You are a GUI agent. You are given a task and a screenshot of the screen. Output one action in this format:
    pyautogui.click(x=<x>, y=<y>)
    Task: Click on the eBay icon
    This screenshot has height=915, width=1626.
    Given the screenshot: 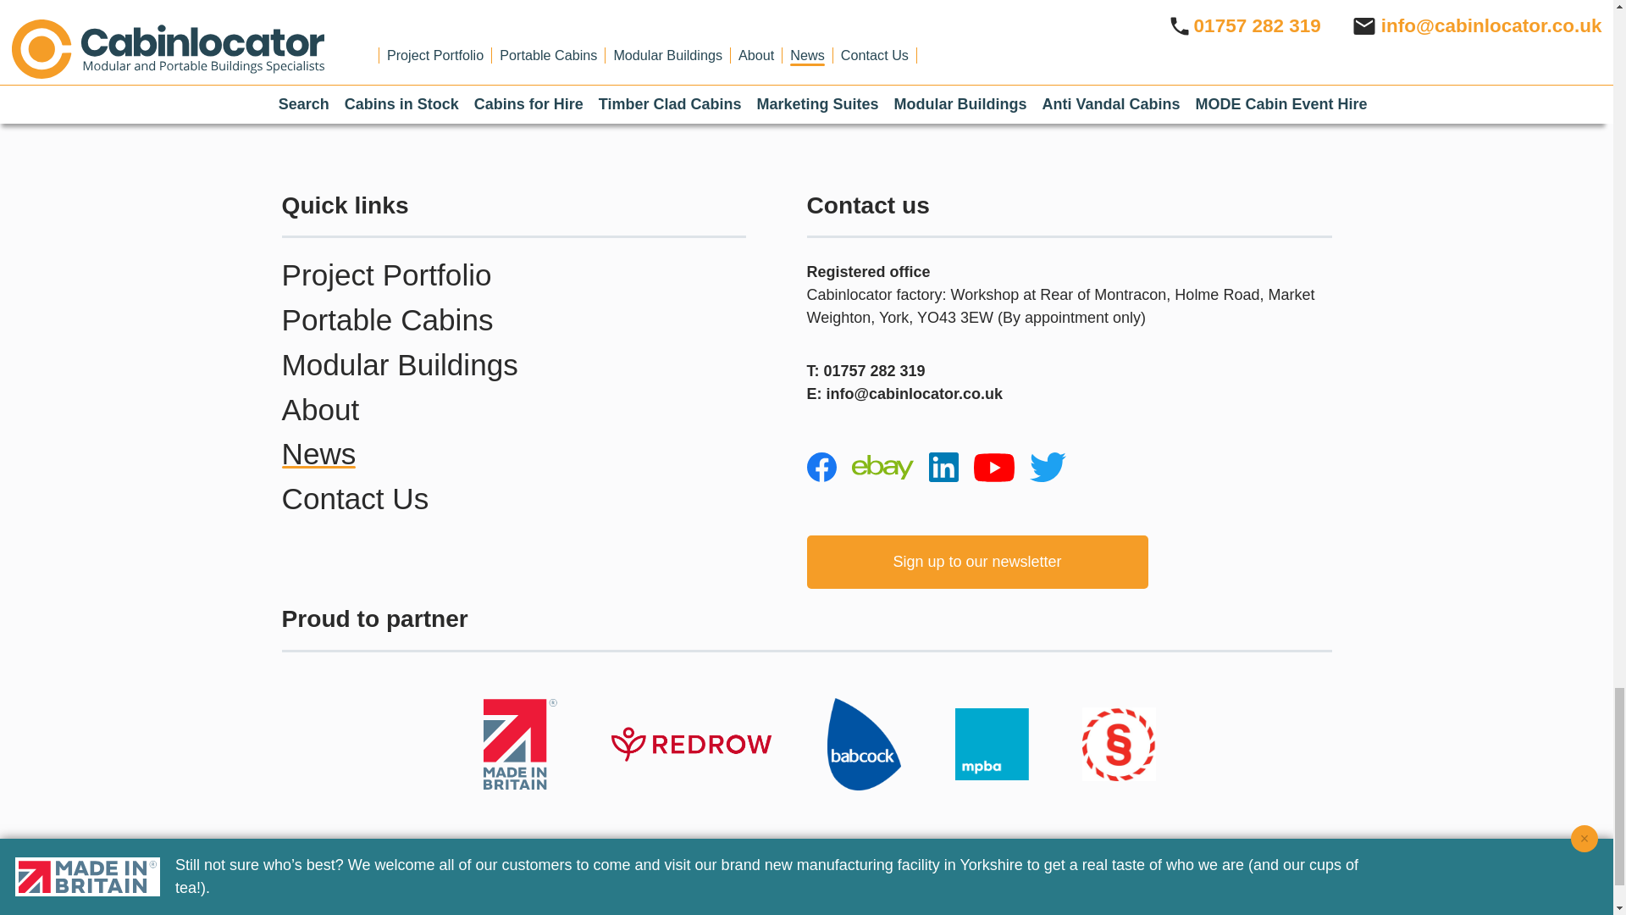 What is the action you would take?
    pyautogui.click(x=882, y=467)
    